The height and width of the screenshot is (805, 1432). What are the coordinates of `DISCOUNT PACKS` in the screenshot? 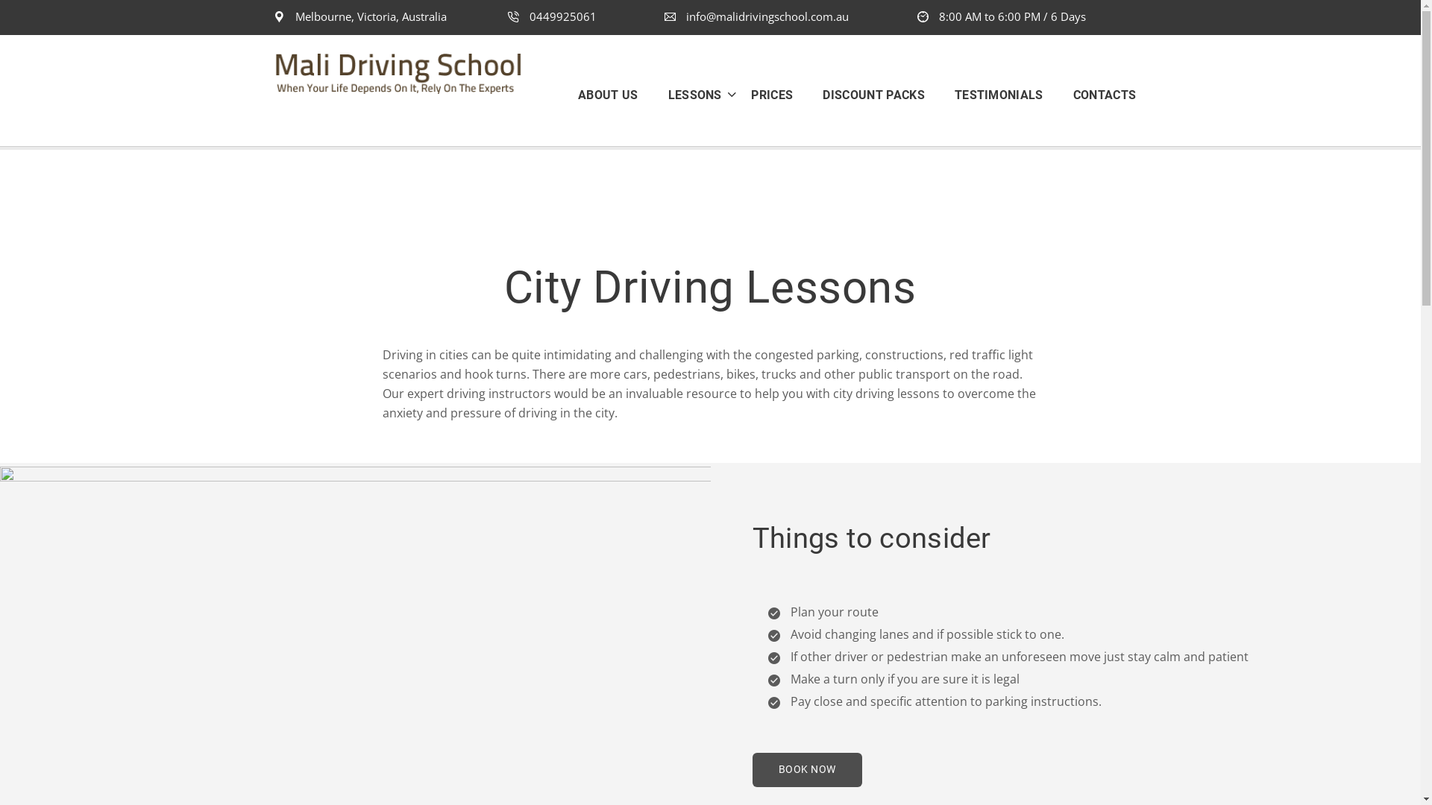 It's located at (873, 95).